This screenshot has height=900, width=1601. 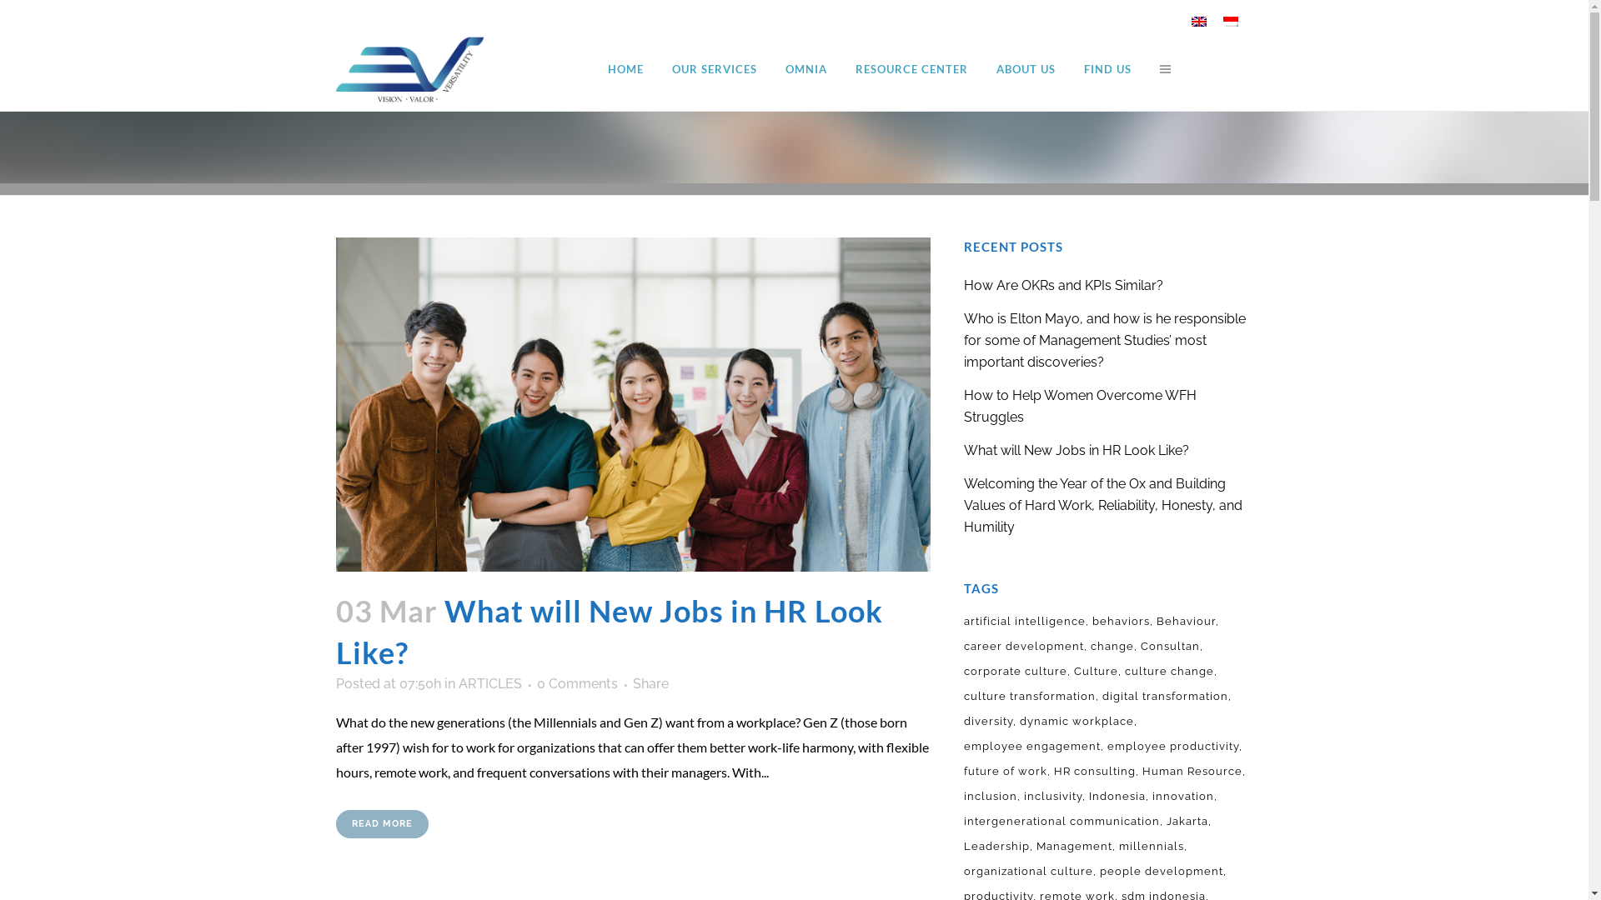 What do you see at coordinates (915, 435) in the screenshot?
I see `How Are OKRs and KPIs Similar?` at bounding box center [915, 435].